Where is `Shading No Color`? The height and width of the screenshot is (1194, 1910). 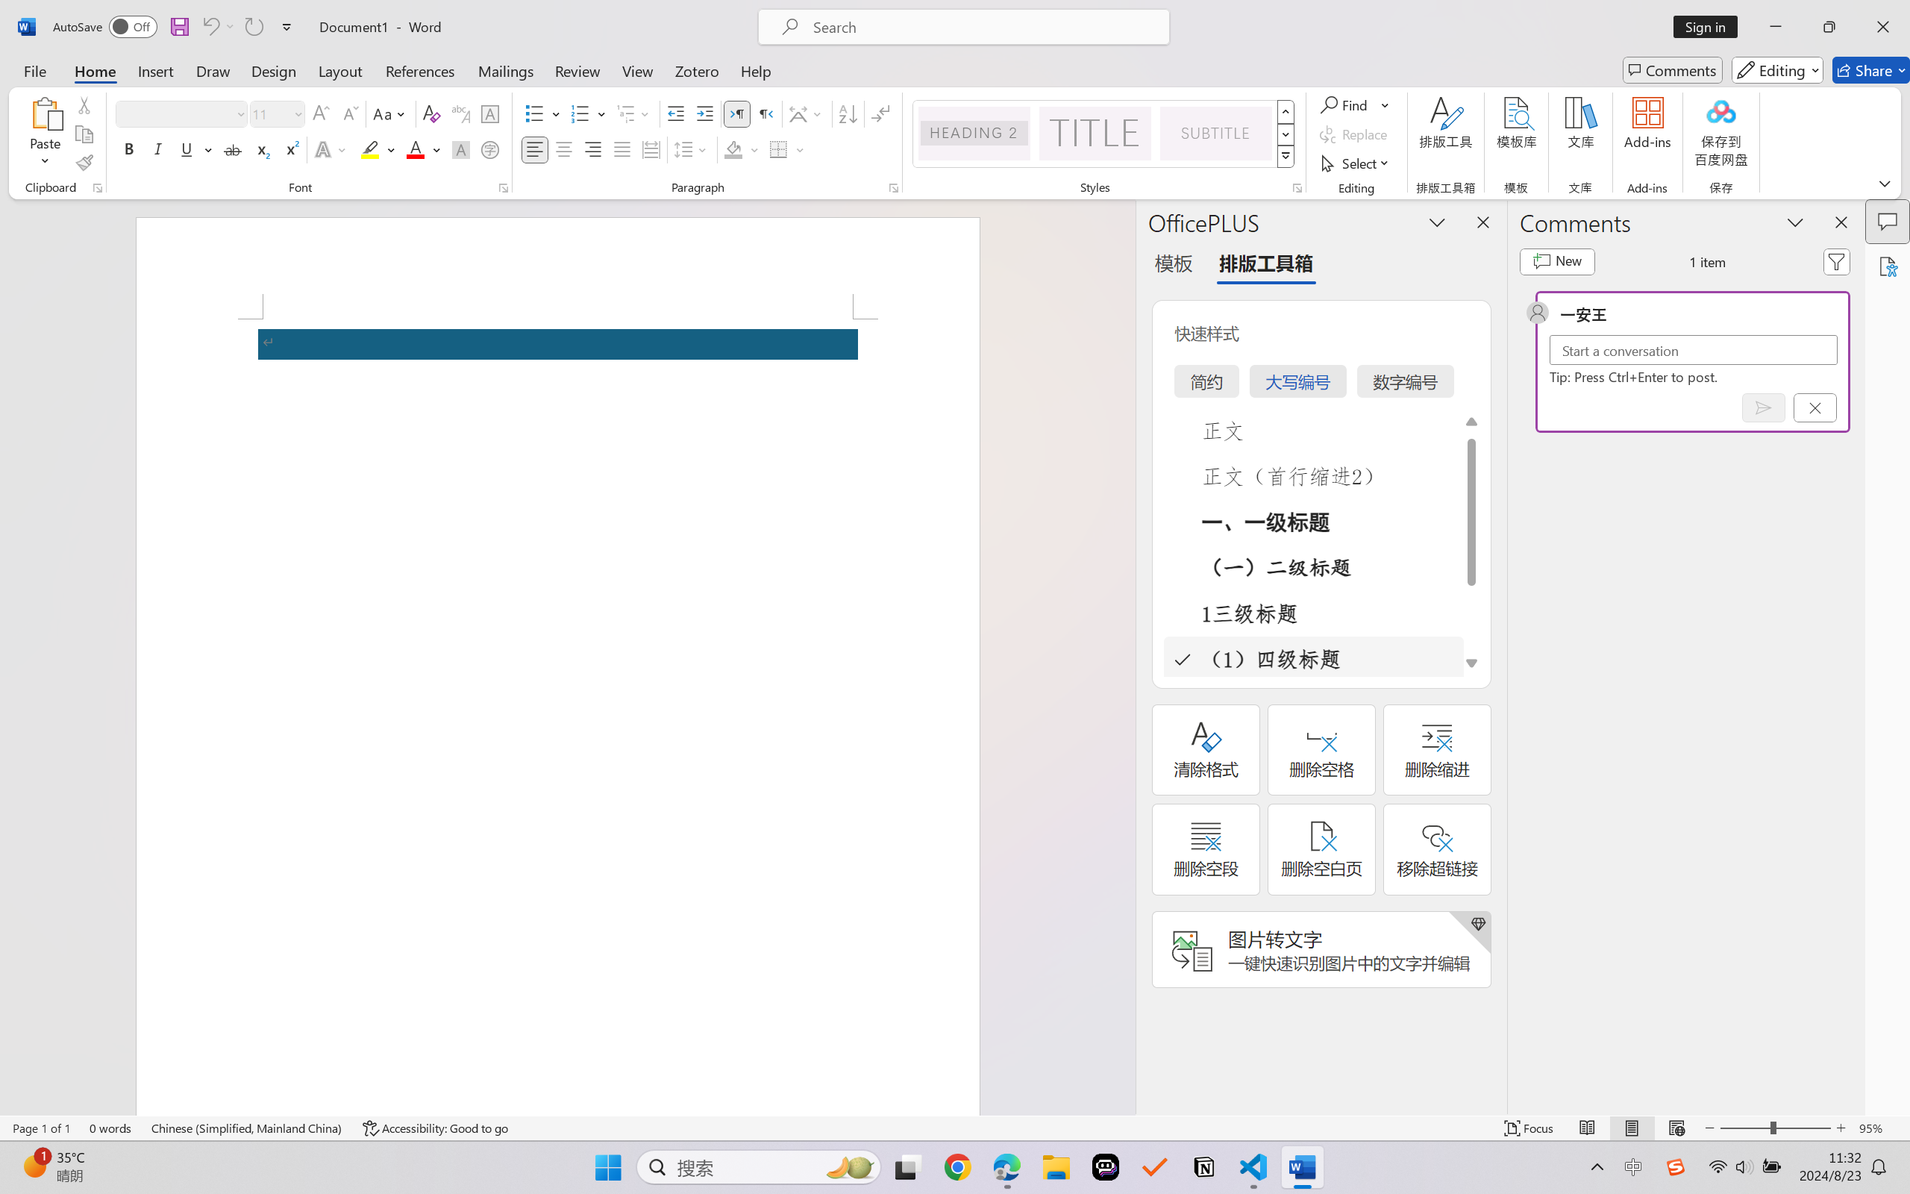 Shading No Color is located at coordinates (733, 149).